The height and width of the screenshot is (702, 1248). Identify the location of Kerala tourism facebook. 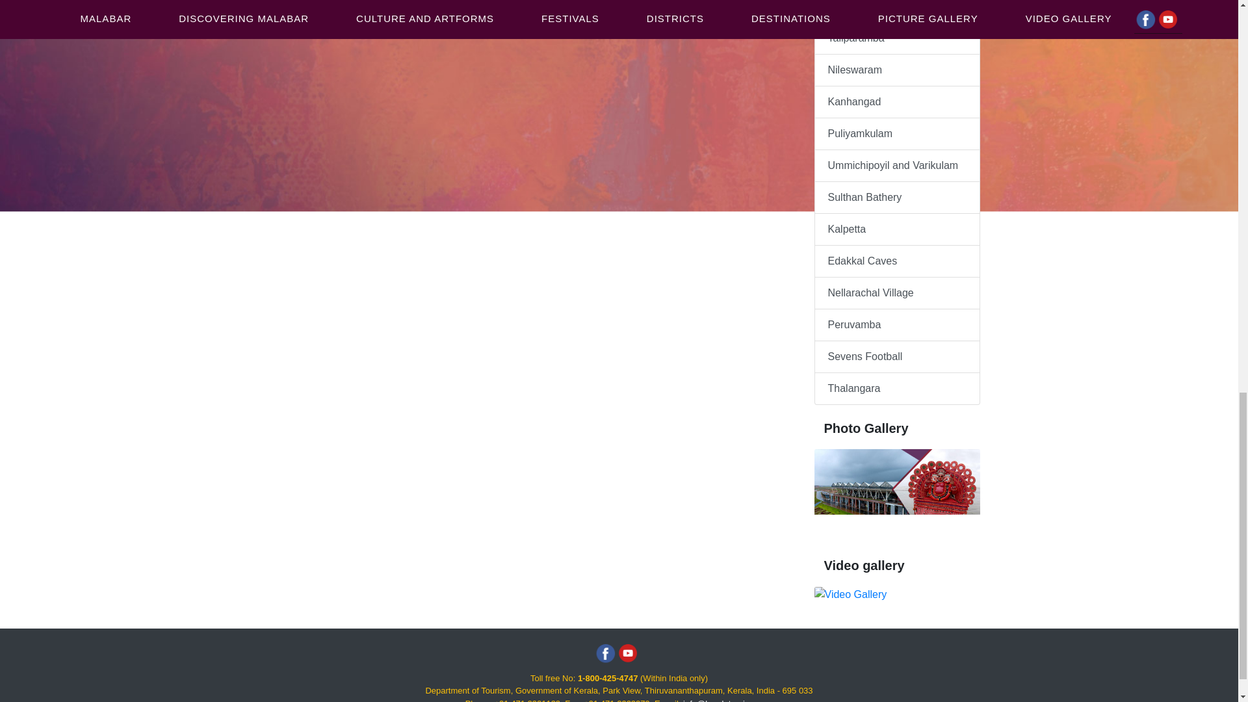
(606, 653).